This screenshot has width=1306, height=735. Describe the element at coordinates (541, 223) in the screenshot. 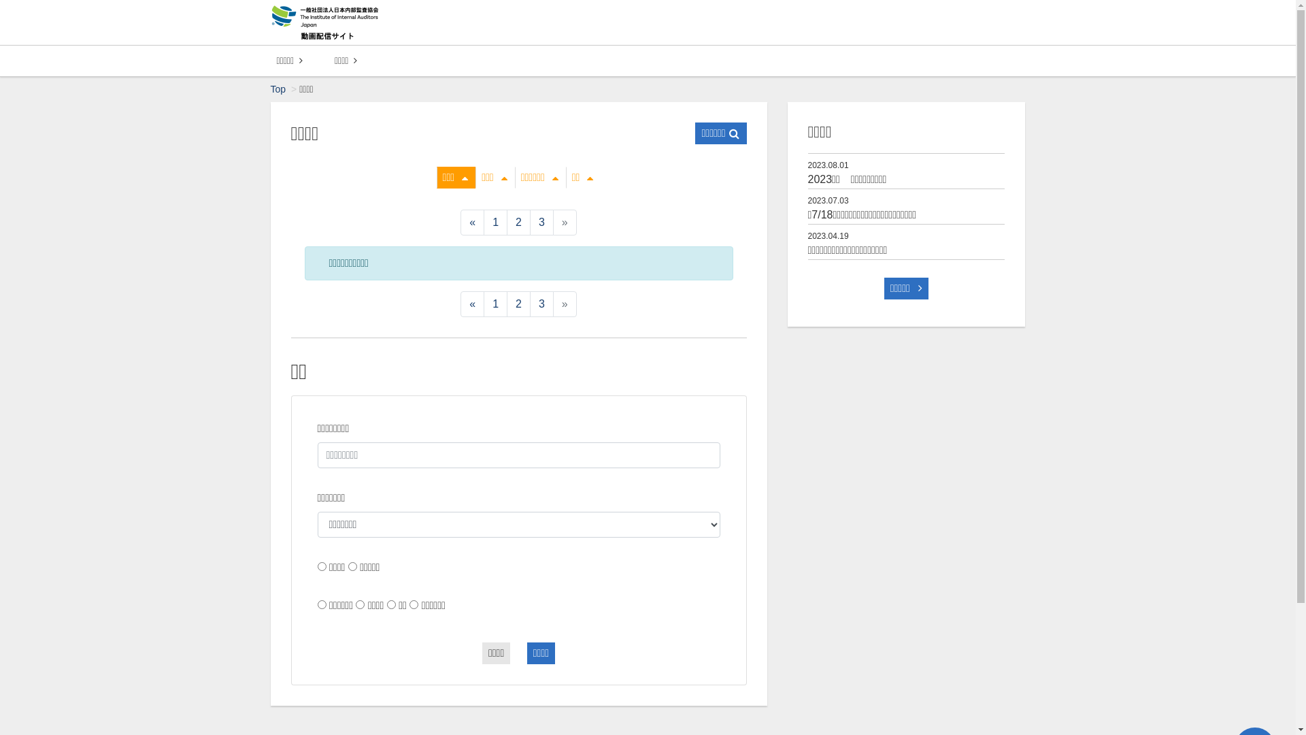

I see `3` at that location.